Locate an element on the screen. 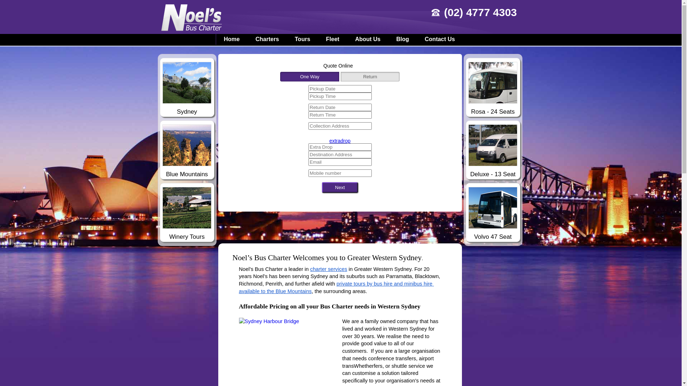 The height and width of the screenshot is (386, 687). Charters is located at coordinates (267, 39).